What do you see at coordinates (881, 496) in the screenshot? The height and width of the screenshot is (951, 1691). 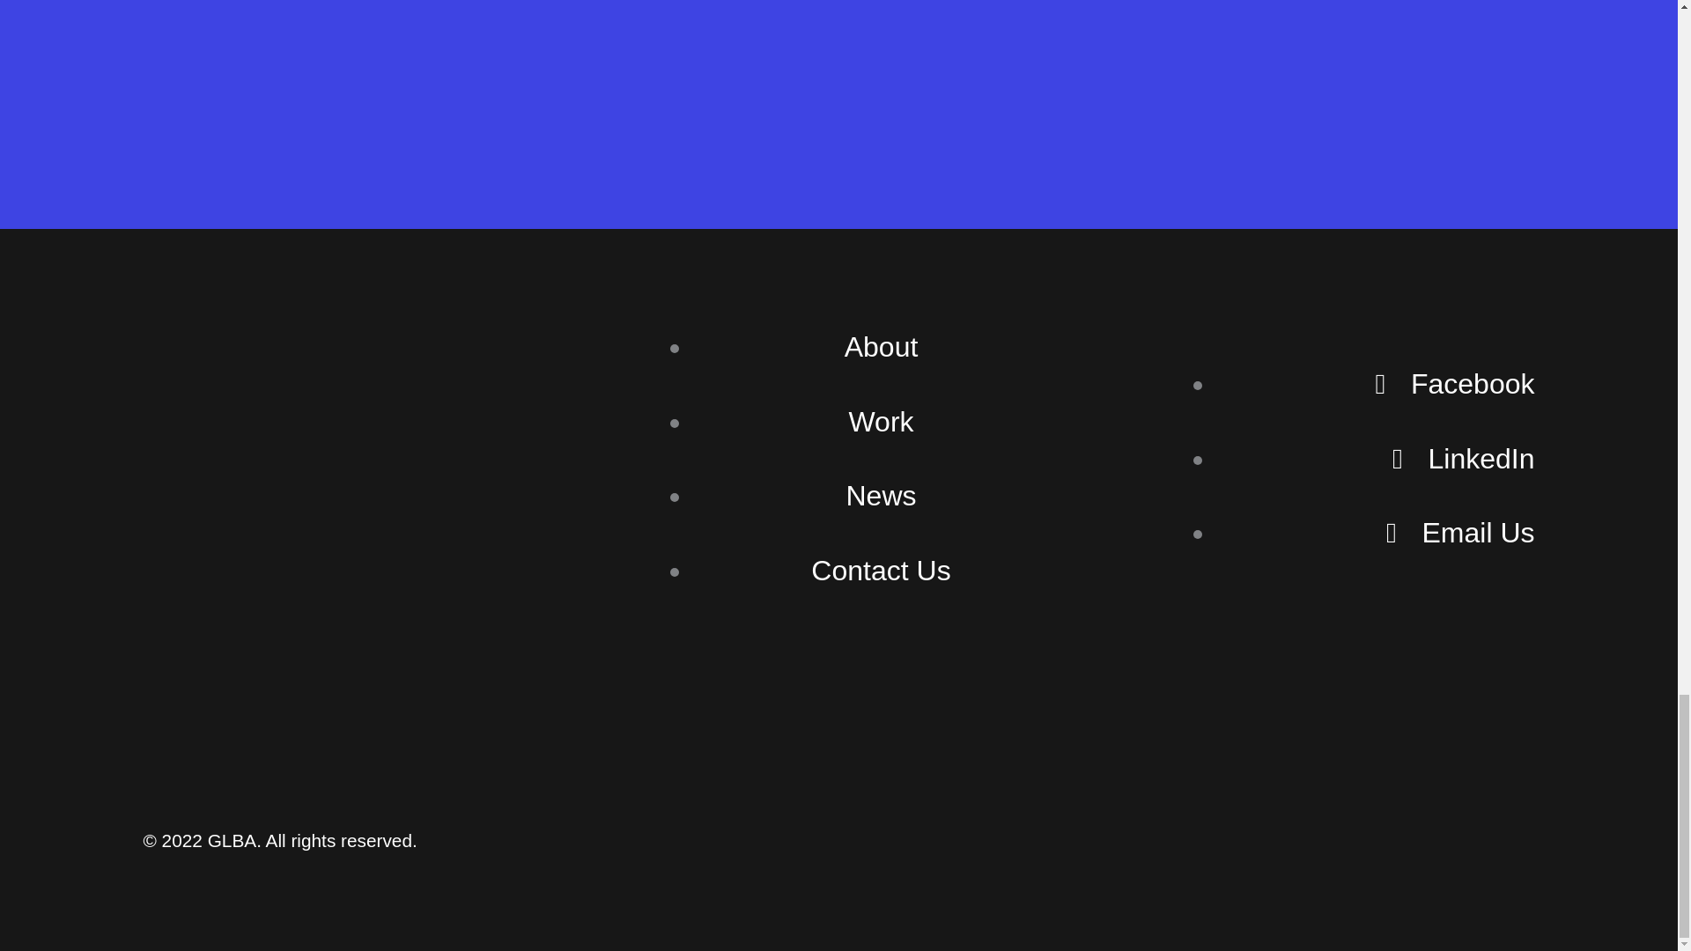 I see `News` at bounding box center [881, 496].